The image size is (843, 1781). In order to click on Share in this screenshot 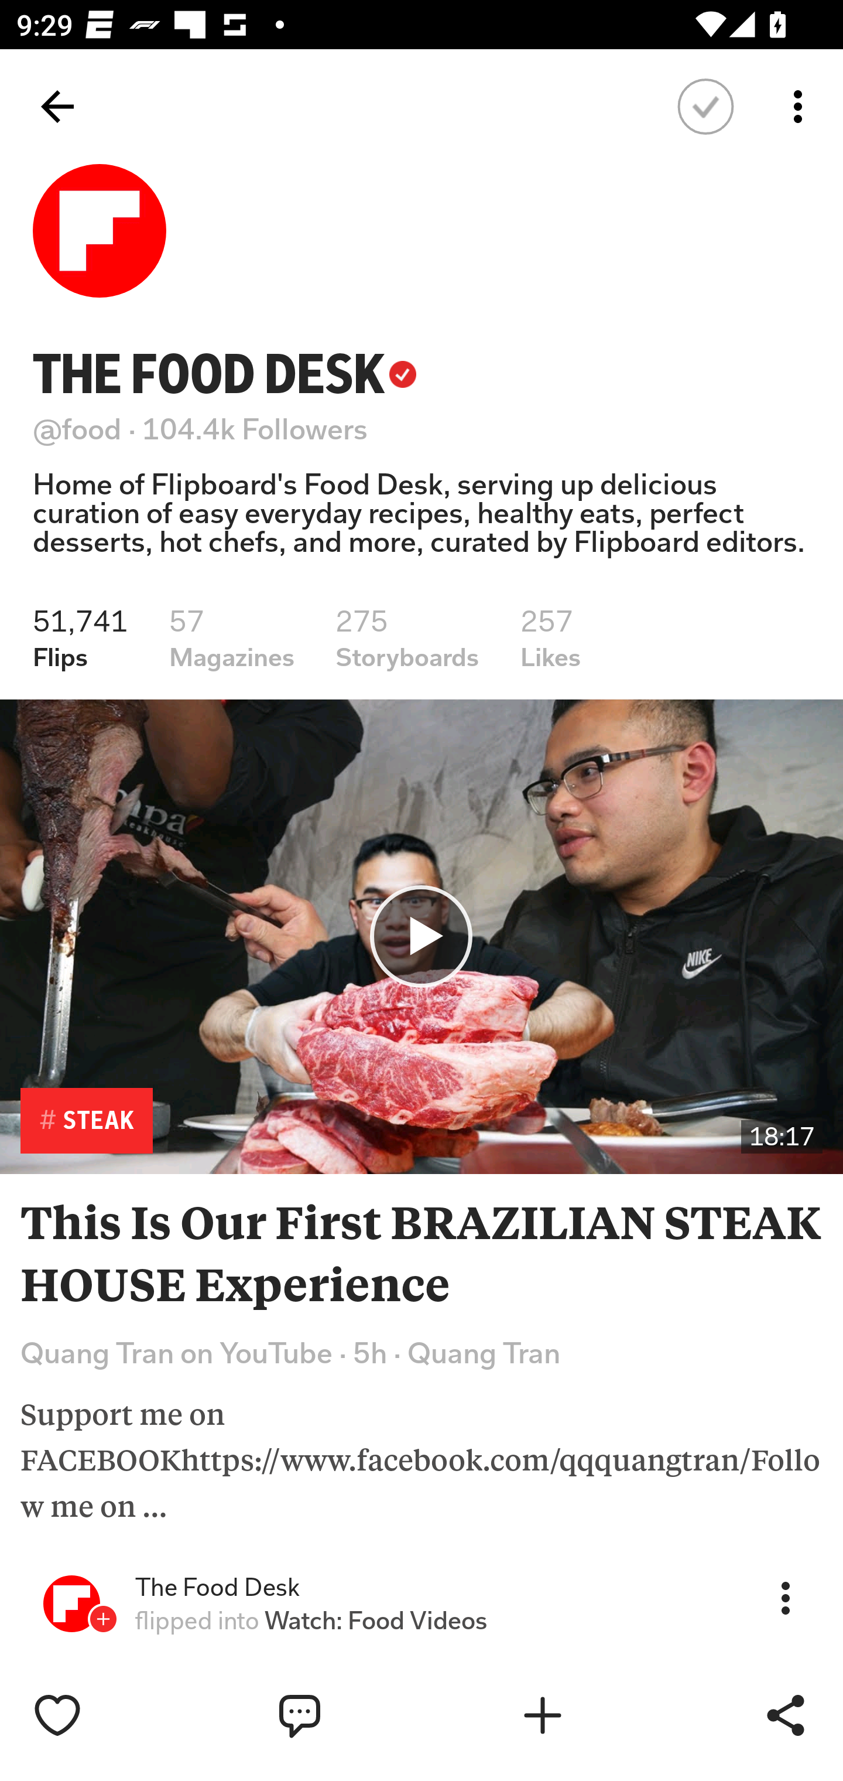, I will do `click(786, 1715)`.